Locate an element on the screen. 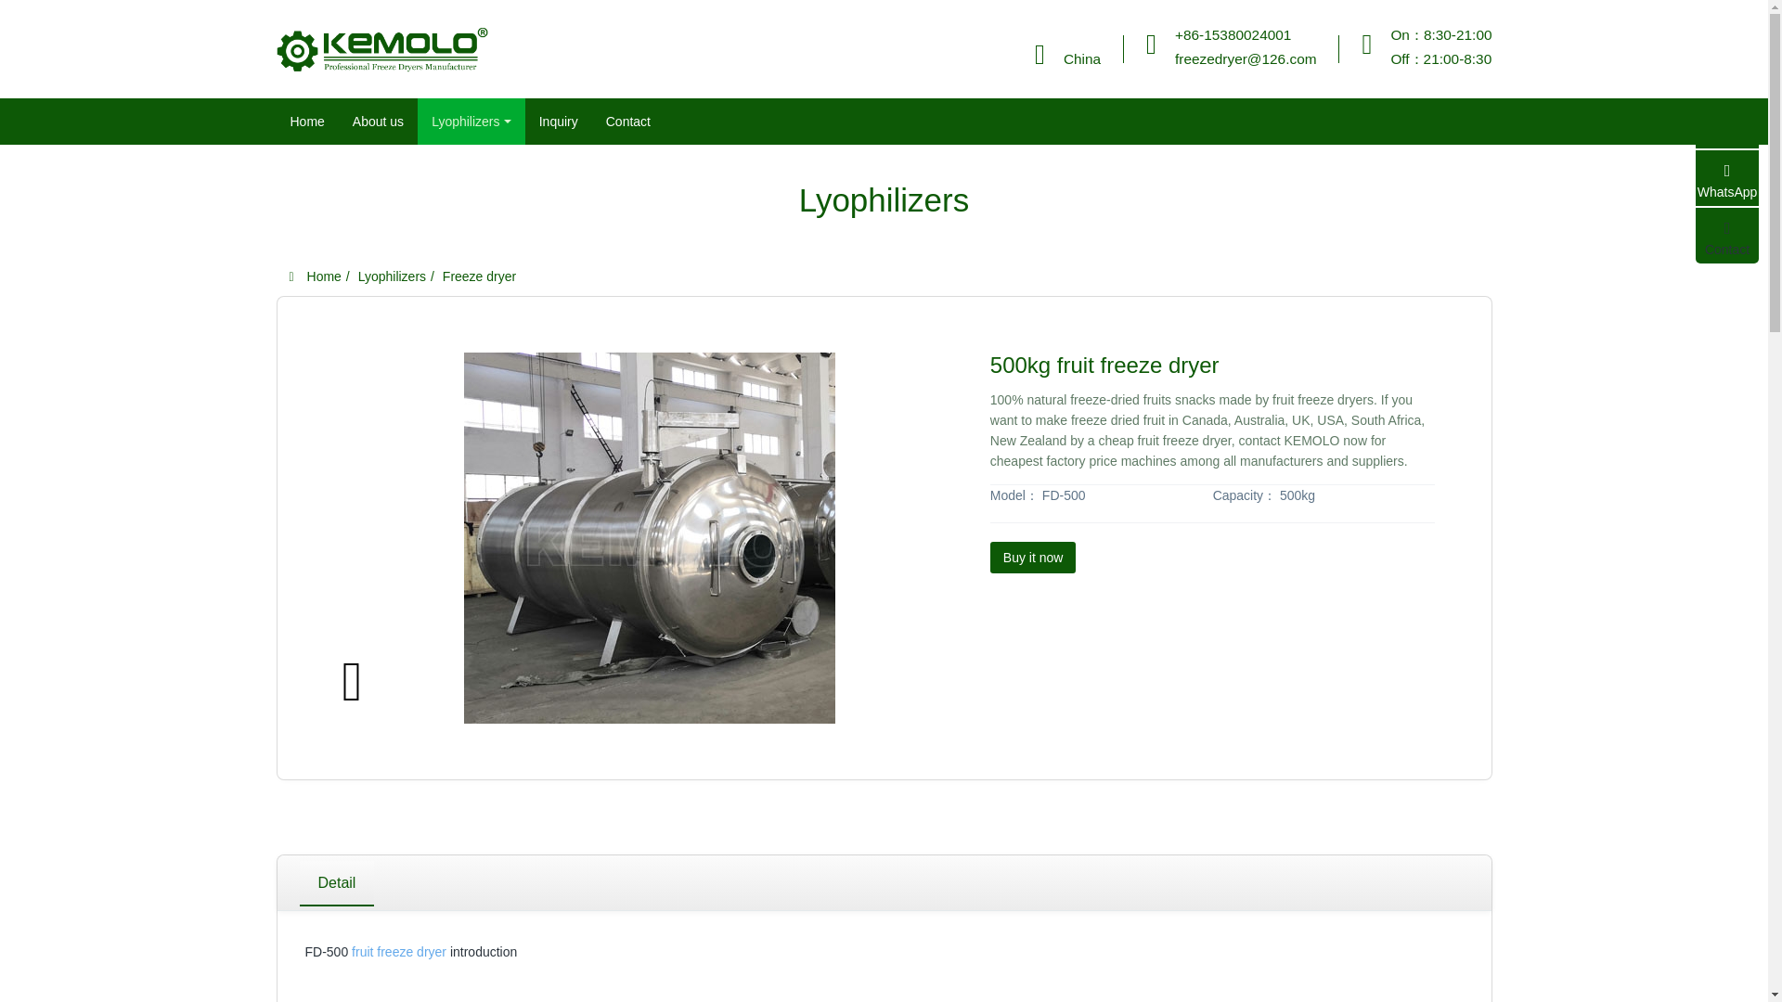 This screenshot has height=1002, width=1782. Home is located at coordinates (316, 276).